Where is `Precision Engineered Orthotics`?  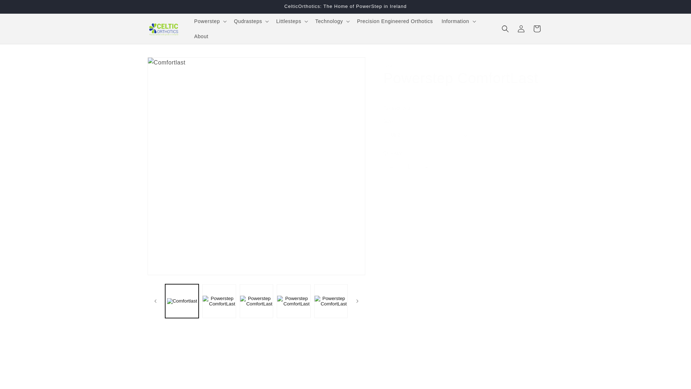 Precision Engineered Orthotics is located at coordinates (395, 21).